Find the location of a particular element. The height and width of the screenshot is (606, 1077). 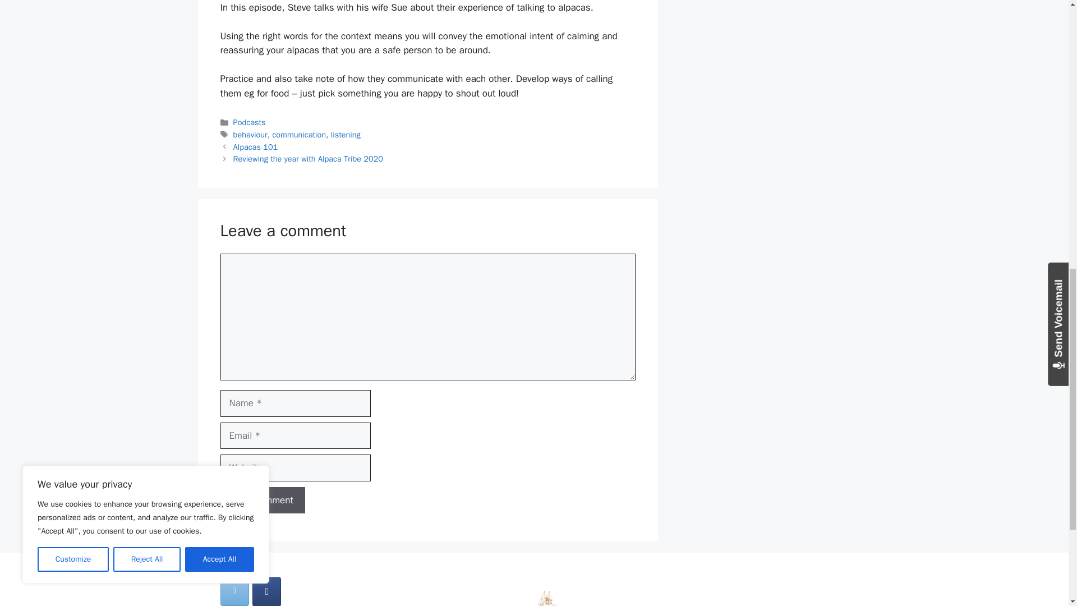

communication is located at coordinates (299, 135).